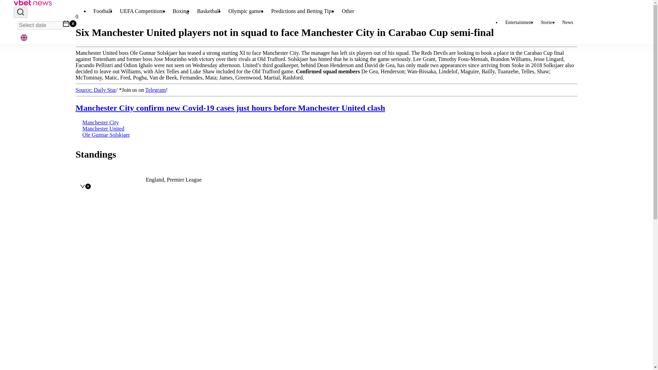  I want to click on Manchester City, so click(100, 122).